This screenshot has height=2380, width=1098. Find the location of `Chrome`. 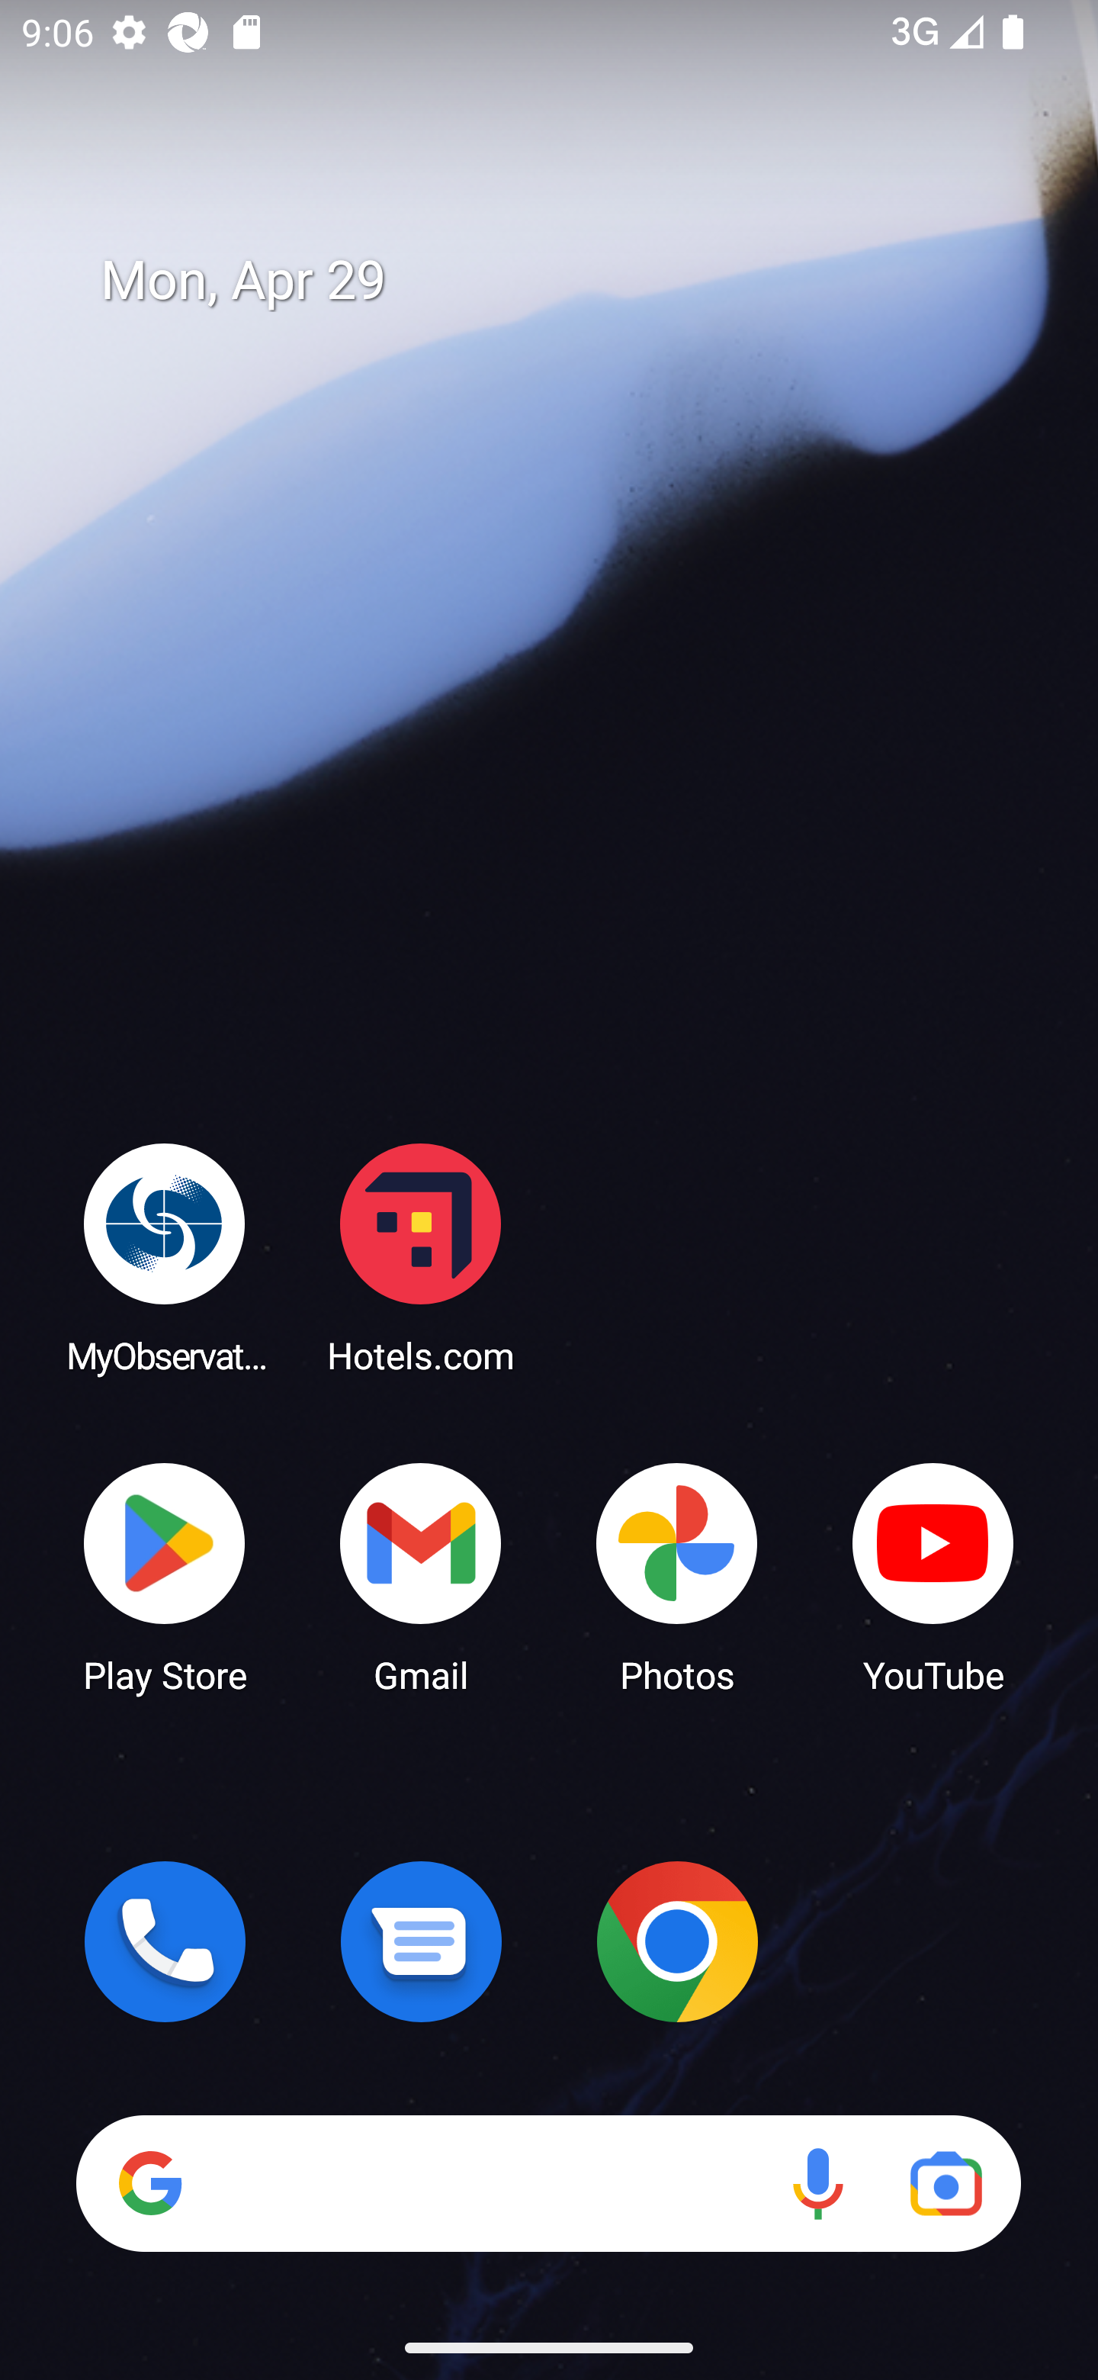

Chrome is located at coordinates (677, 1941).